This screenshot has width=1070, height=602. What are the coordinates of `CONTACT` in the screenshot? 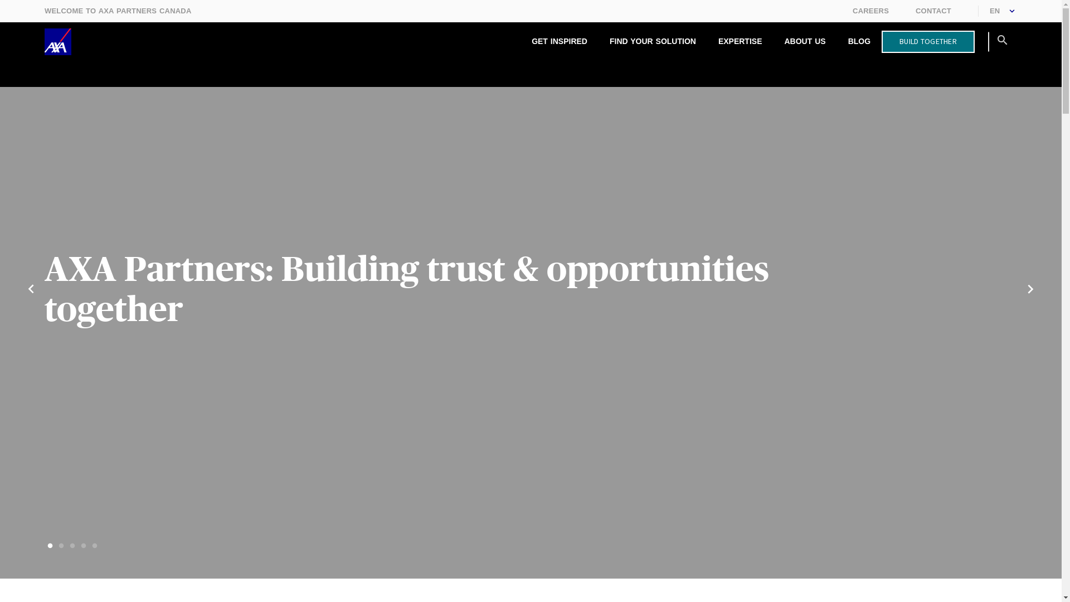 It's located at (933, 11).